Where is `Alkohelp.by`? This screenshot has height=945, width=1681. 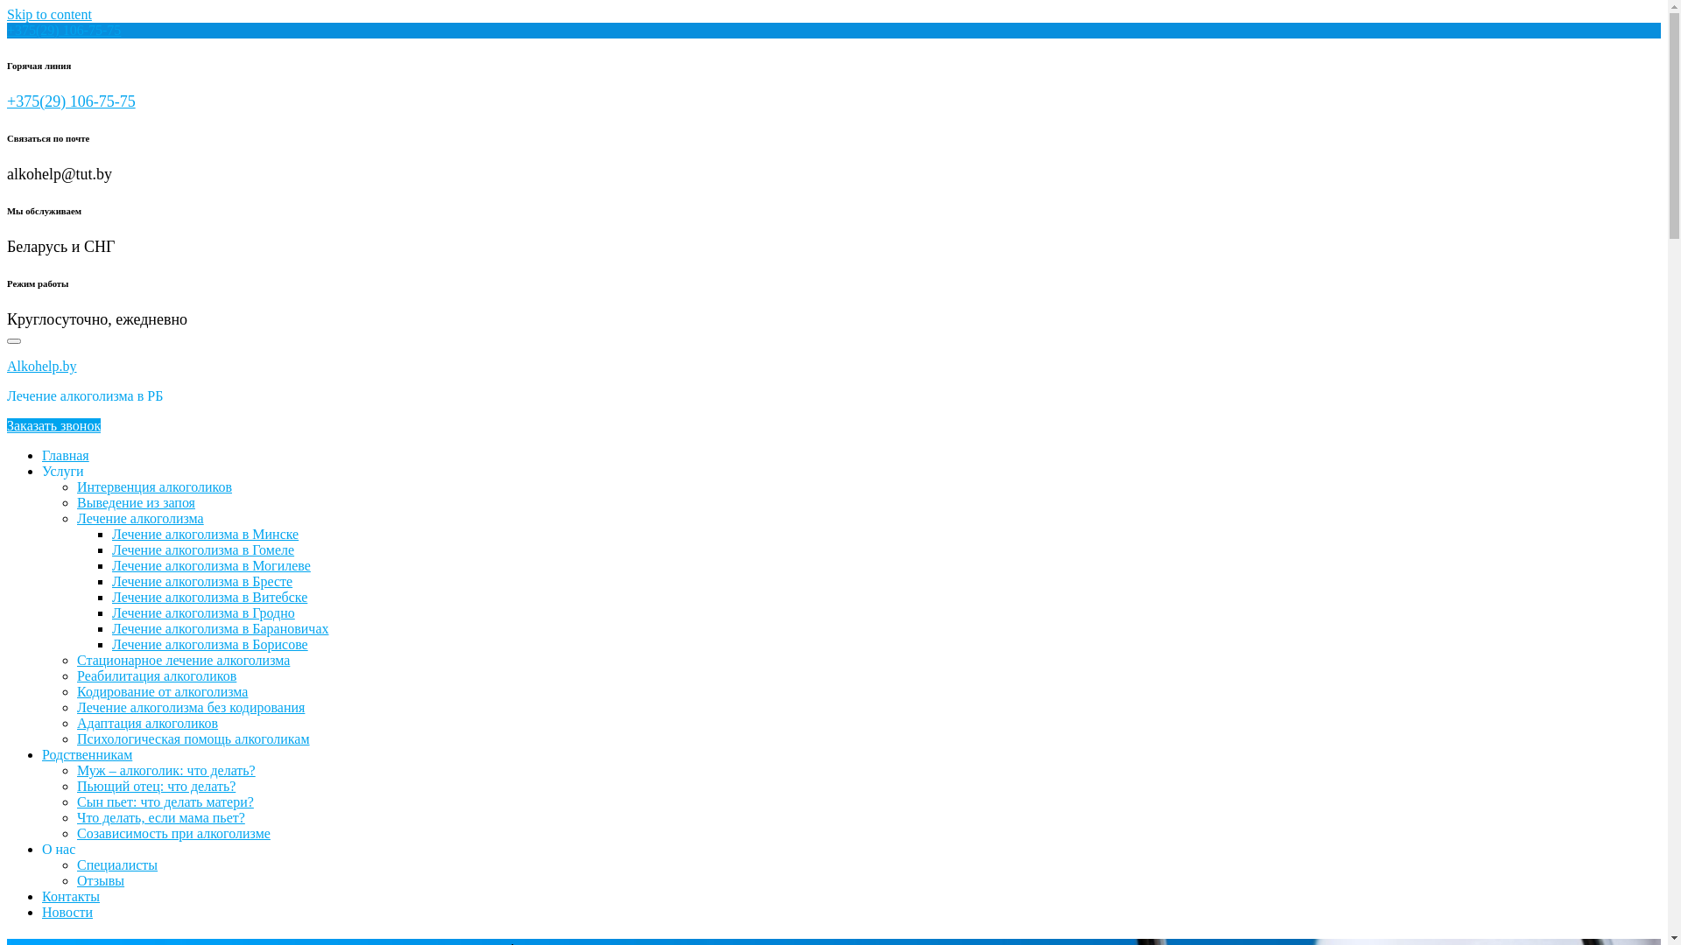
Alkohelp.by is located at coordinates (42, 366).